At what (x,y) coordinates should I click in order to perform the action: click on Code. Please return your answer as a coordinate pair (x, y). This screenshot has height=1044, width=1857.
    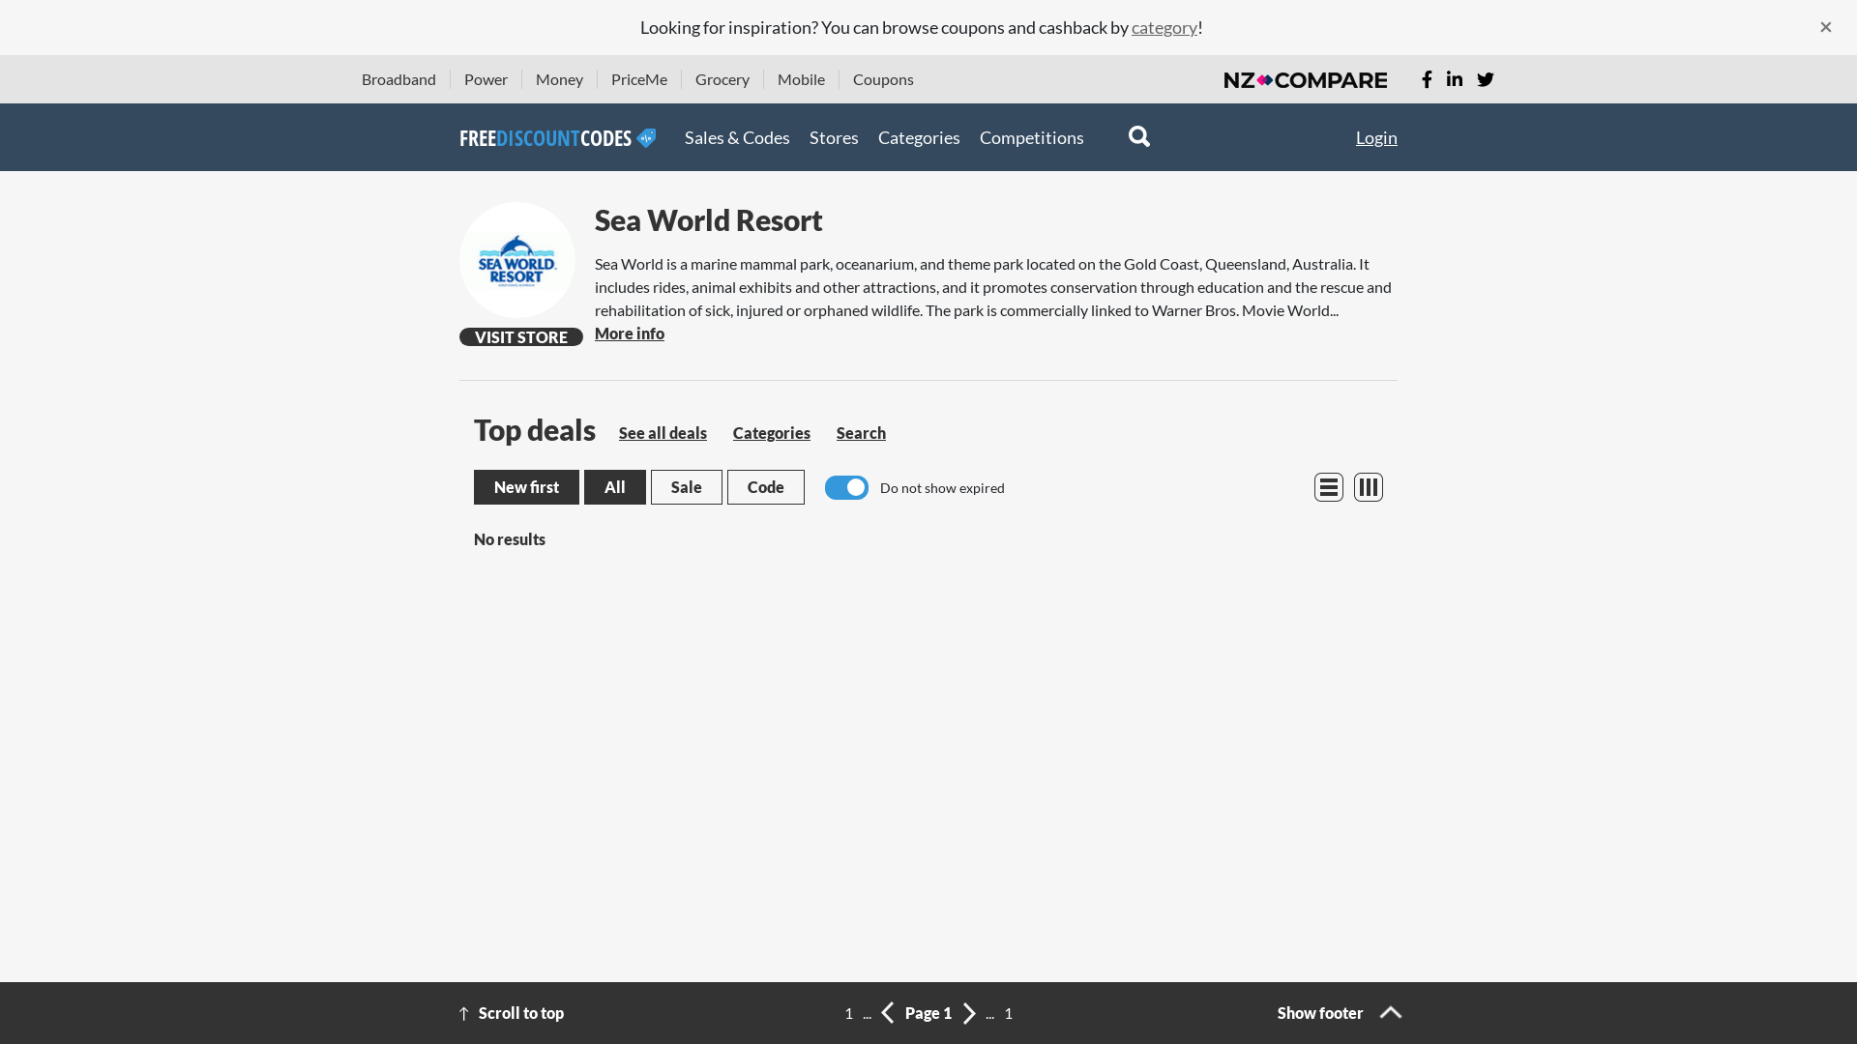
    Looking at the image, I should click on (766, 487).